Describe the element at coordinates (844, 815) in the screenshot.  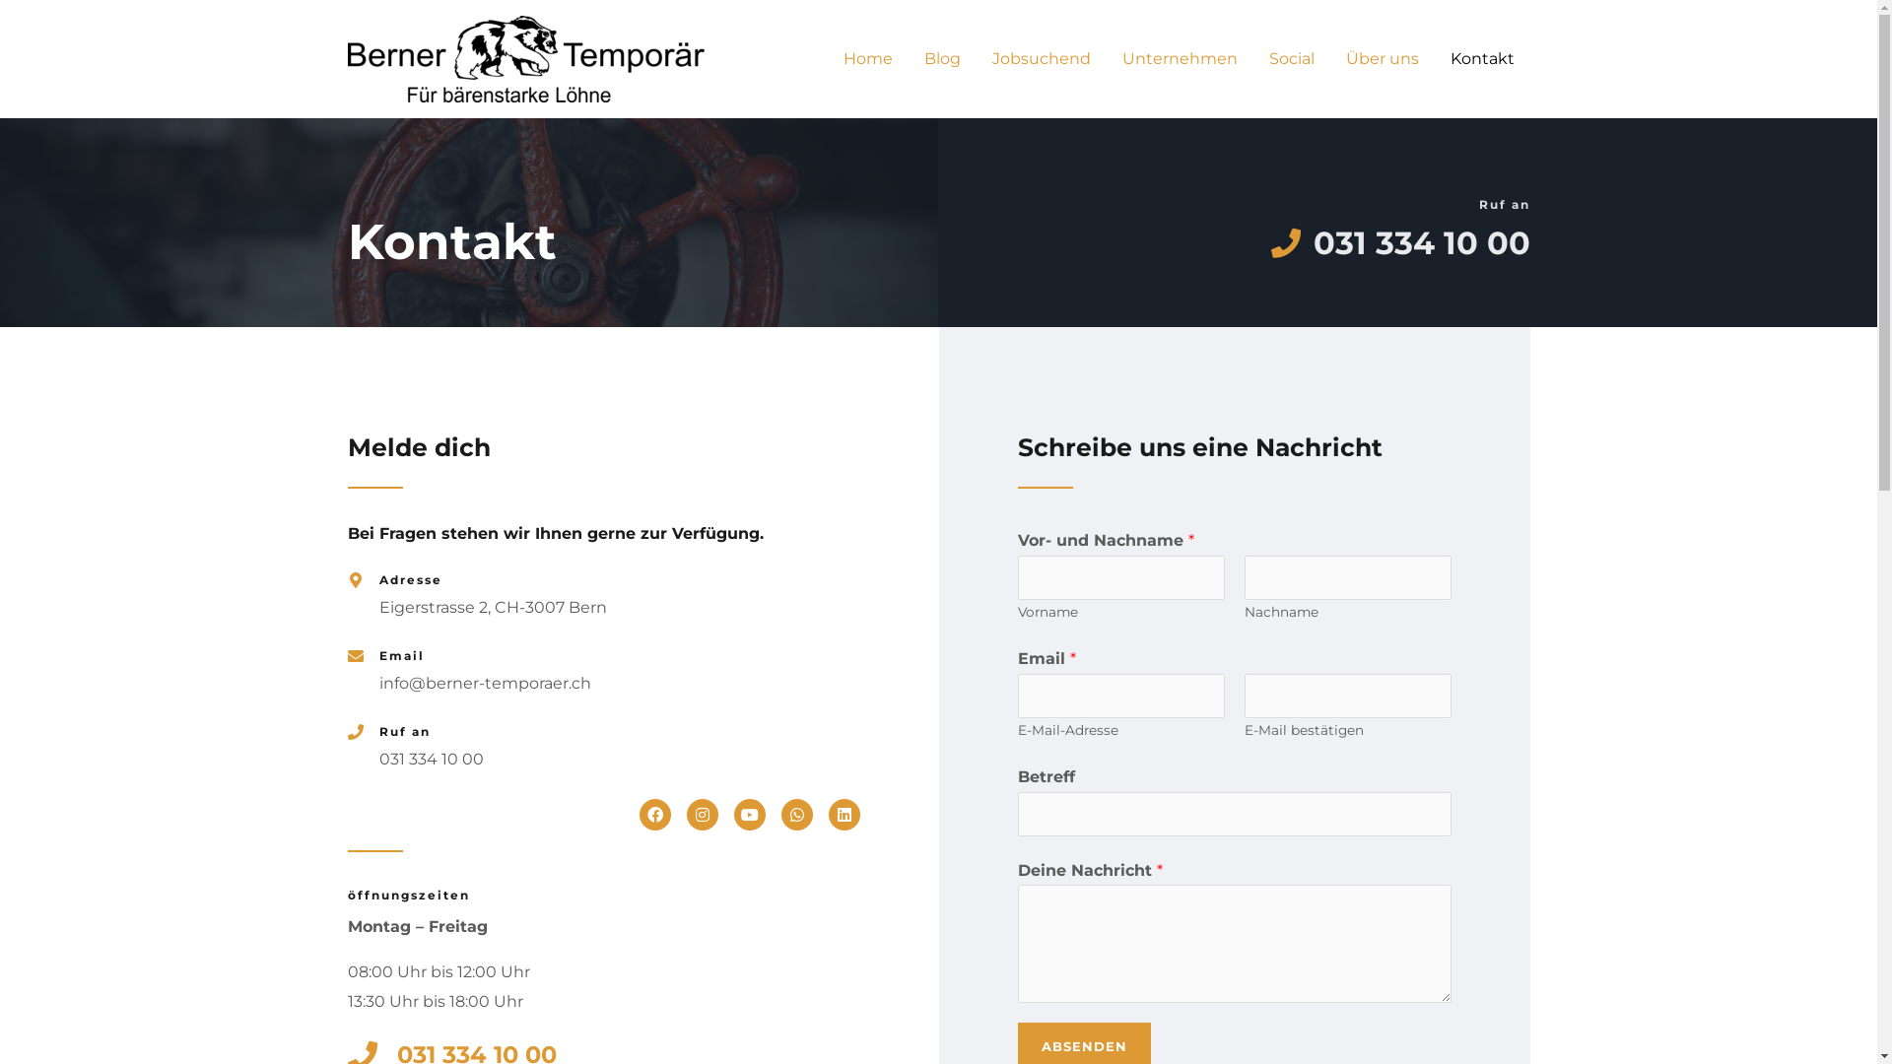
I see `Linkedin` at that location.